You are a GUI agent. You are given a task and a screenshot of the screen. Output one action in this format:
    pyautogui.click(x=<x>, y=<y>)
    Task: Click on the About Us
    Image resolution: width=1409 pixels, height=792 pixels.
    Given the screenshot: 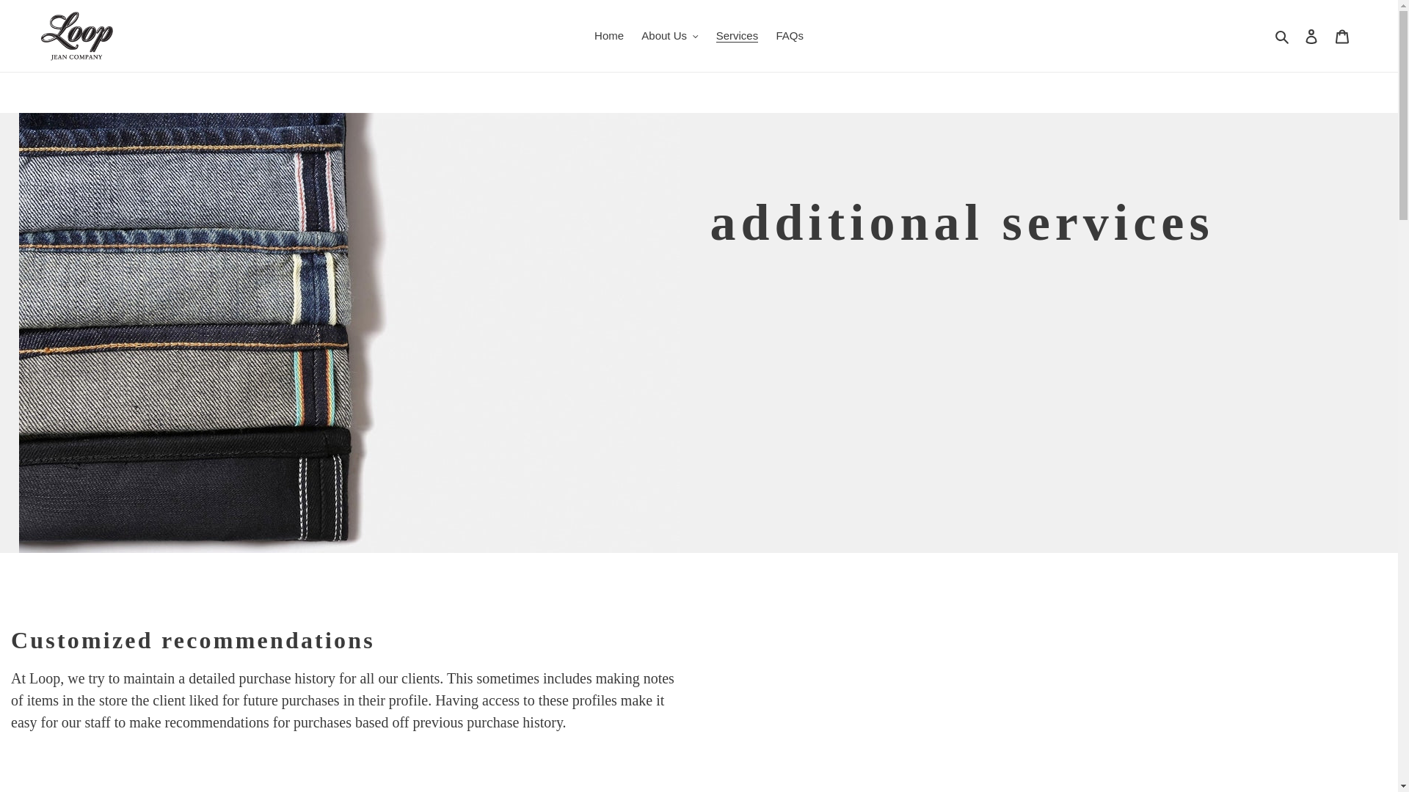 What is the action you would take?
    pyautogui.click(x=669, y=35)
    